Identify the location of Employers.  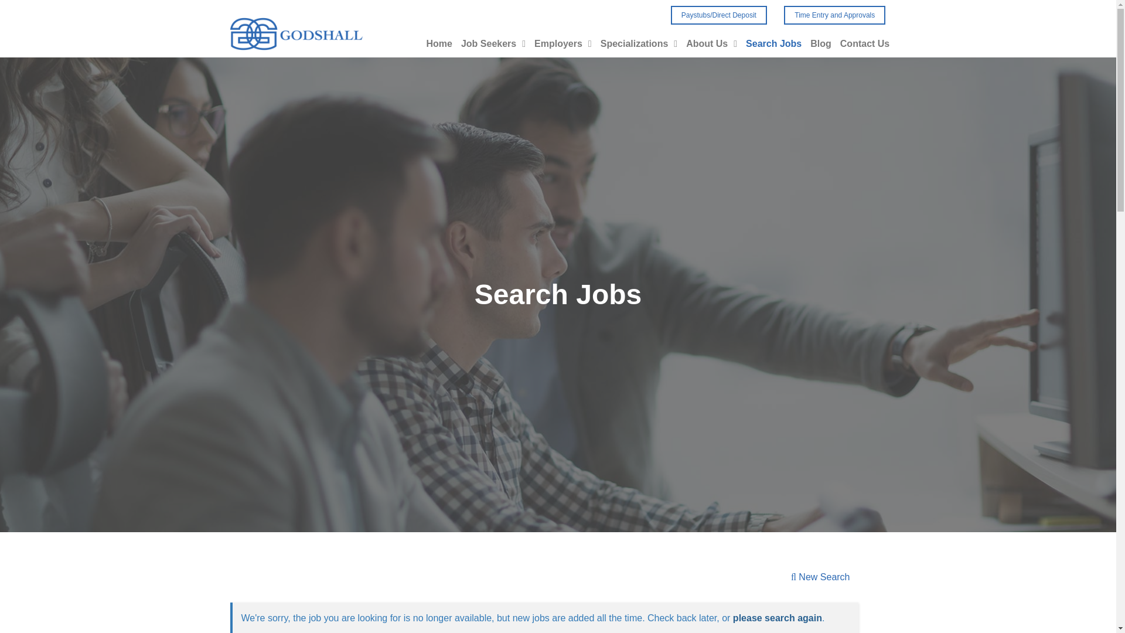
(562, 36).